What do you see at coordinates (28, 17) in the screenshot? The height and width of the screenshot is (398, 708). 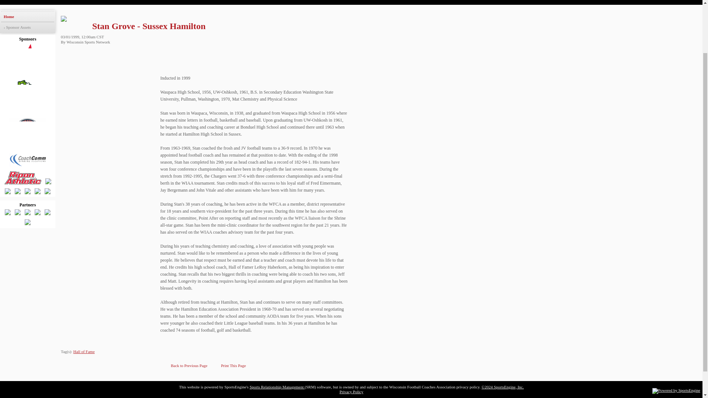 I see `click to go to 'Home'` at bounding box center [28, 17].